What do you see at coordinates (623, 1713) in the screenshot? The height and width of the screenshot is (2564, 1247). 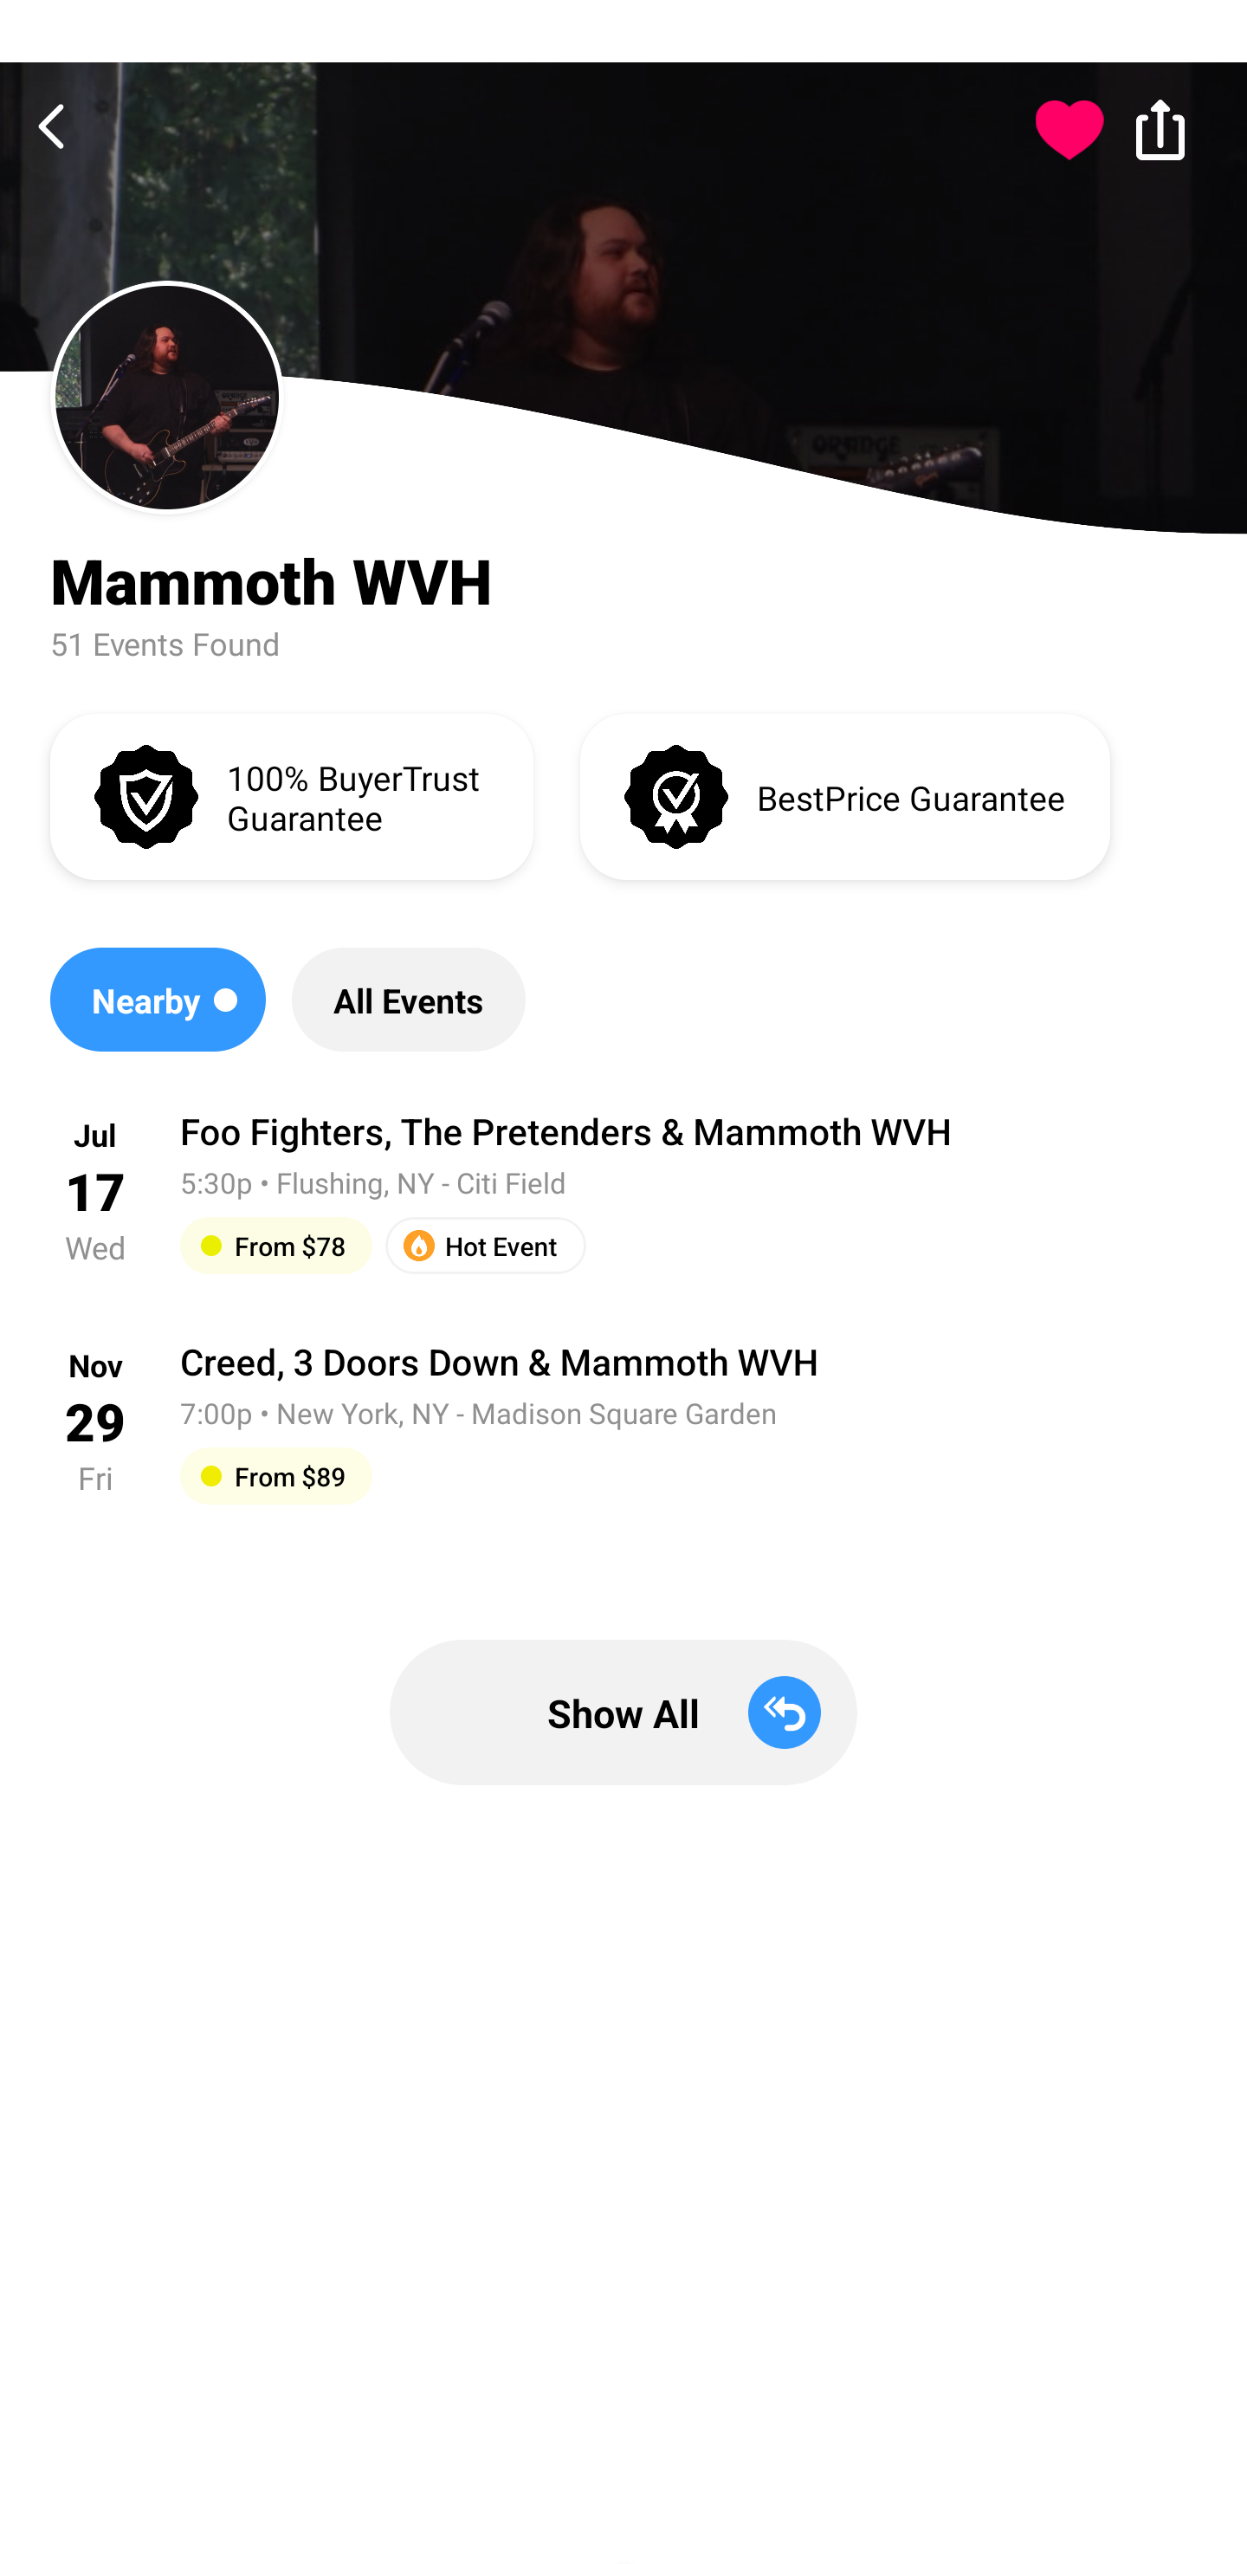 I see `Show All` at bounding box center [623, 1713].